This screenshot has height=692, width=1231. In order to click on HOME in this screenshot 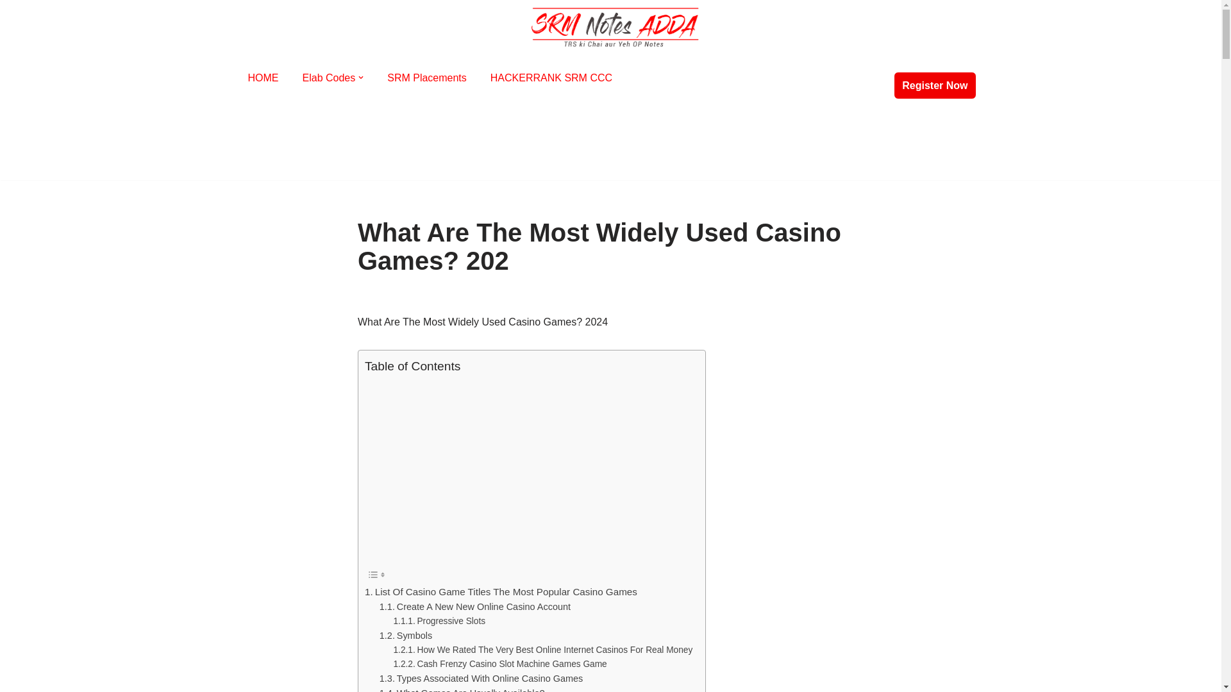, I will do `click(262, 78)`.